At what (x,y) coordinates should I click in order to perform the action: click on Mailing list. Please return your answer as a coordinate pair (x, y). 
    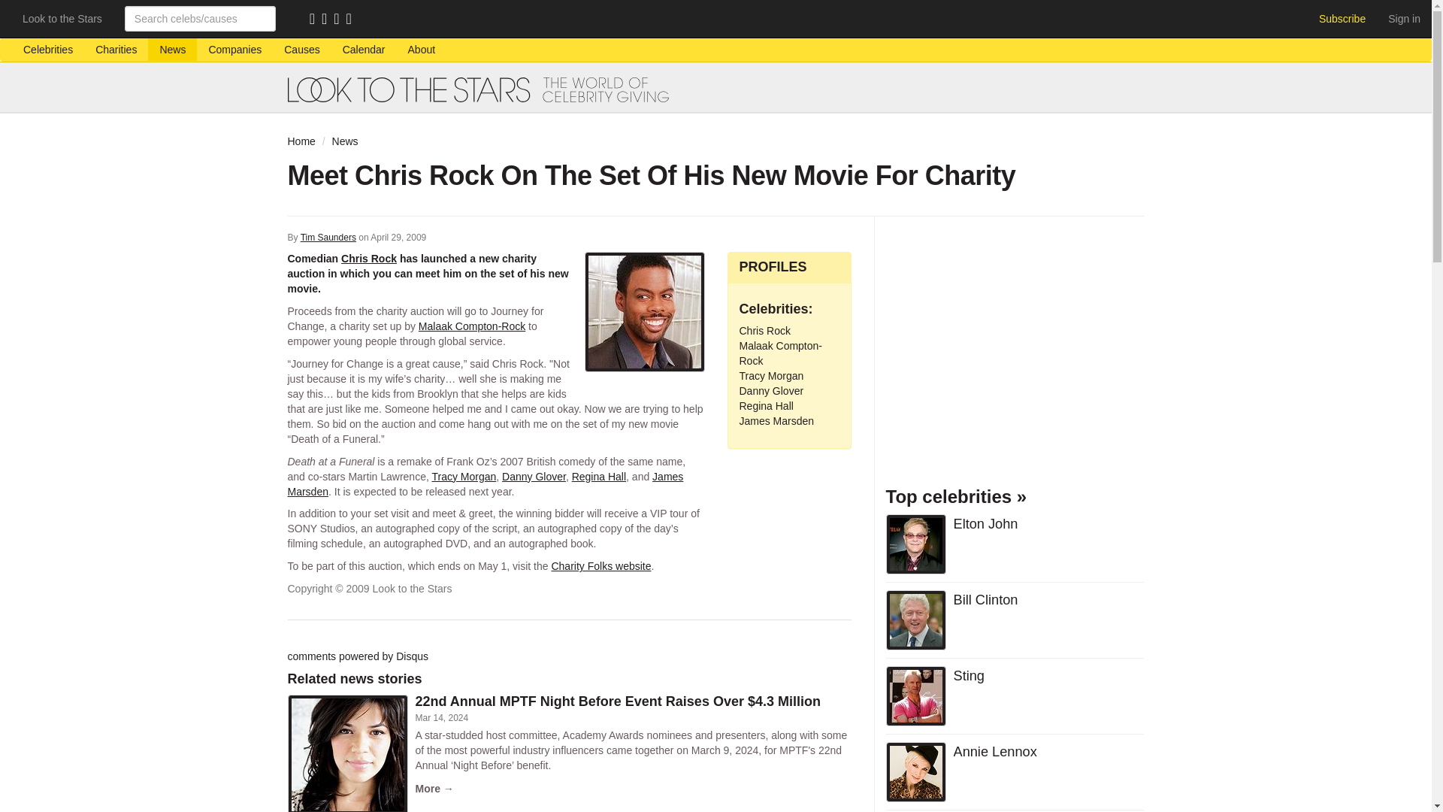
    Looking at the image, I should click on (328, 20).